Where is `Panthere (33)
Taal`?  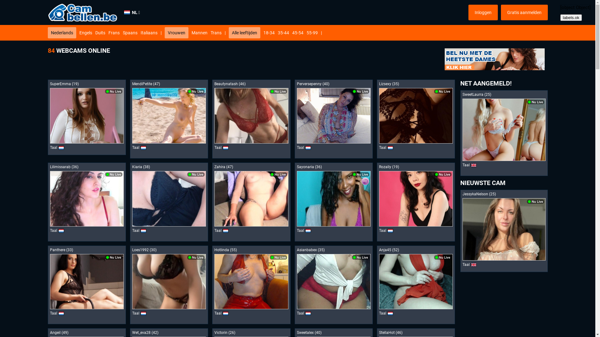
Panthere (33)
Taal is located at coordinates (87, 285).